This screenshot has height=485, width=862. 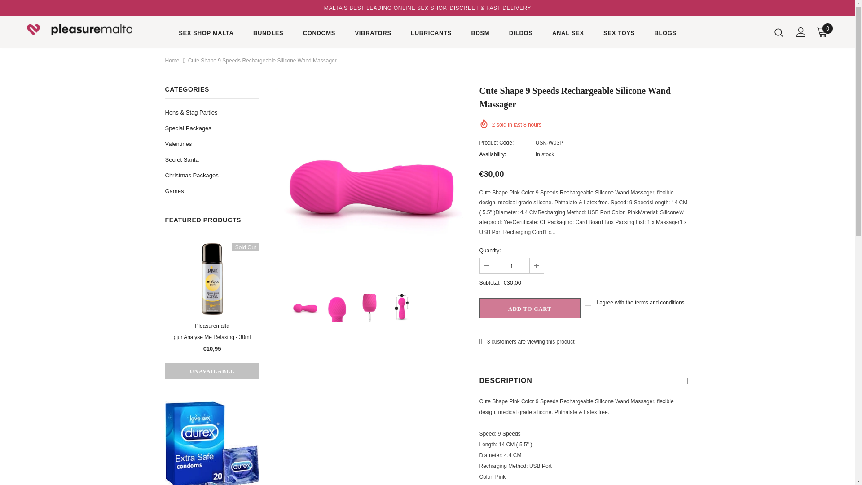 I want to click on ANAL SEX, so click(x=568, y=35).